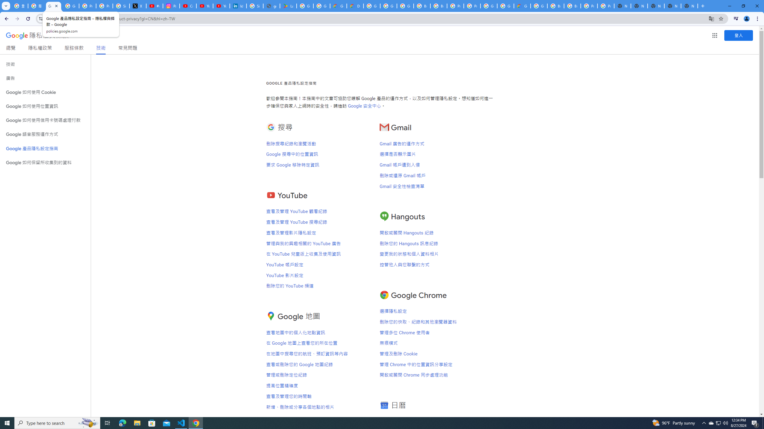 Image resolution: width=764 pixels, height=429 pixels. Describe the element at coordinates (711, 18) in the screenshot. I see `Translate this page` at that location.